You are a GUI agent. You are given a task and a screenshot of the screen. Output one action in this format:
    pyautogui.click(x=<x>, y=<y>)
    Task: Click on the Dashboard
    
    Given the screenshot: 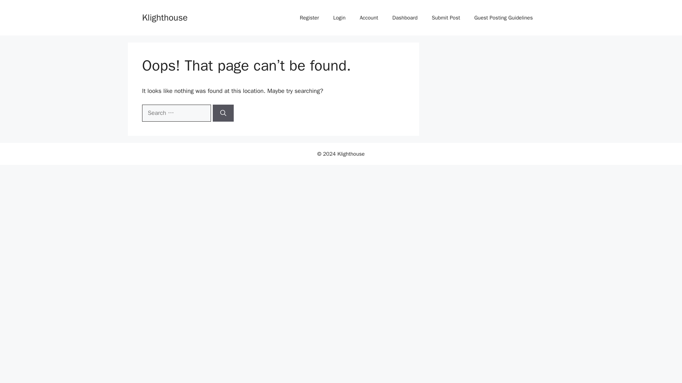 What is the action you would take?
    pyautogui.click(x=405, y=18)
    